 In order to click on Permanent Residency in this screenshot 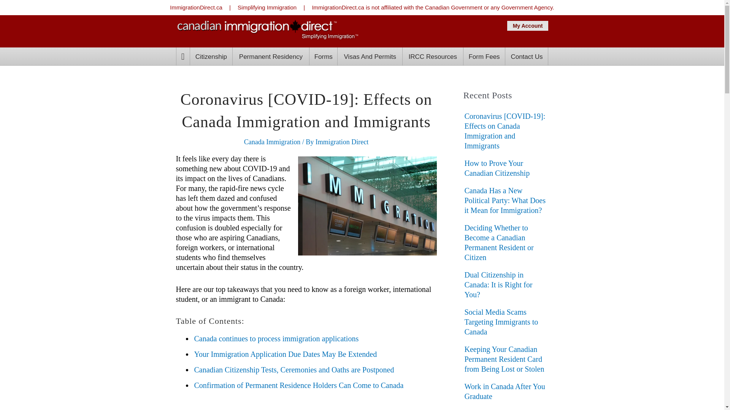, I will do `click(271, 56)`.